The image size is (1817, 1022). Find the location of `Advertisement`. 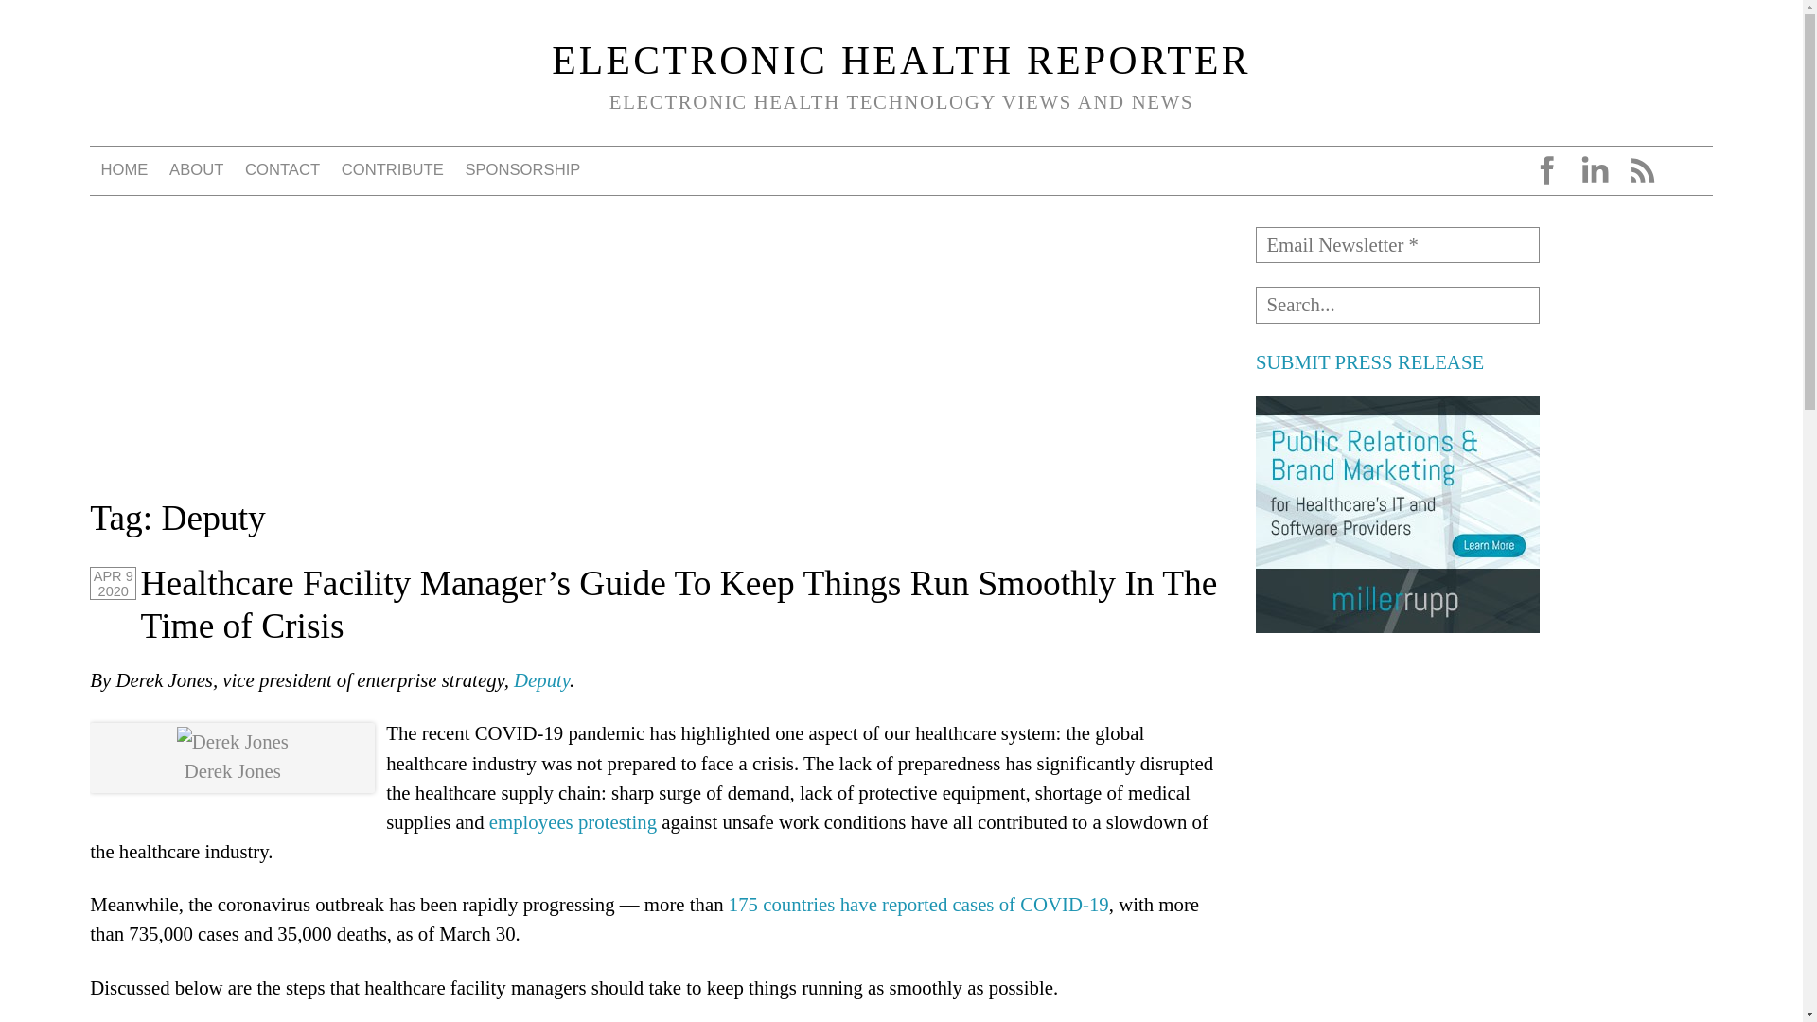

Advertisement is located at coordinates (1397, 973).